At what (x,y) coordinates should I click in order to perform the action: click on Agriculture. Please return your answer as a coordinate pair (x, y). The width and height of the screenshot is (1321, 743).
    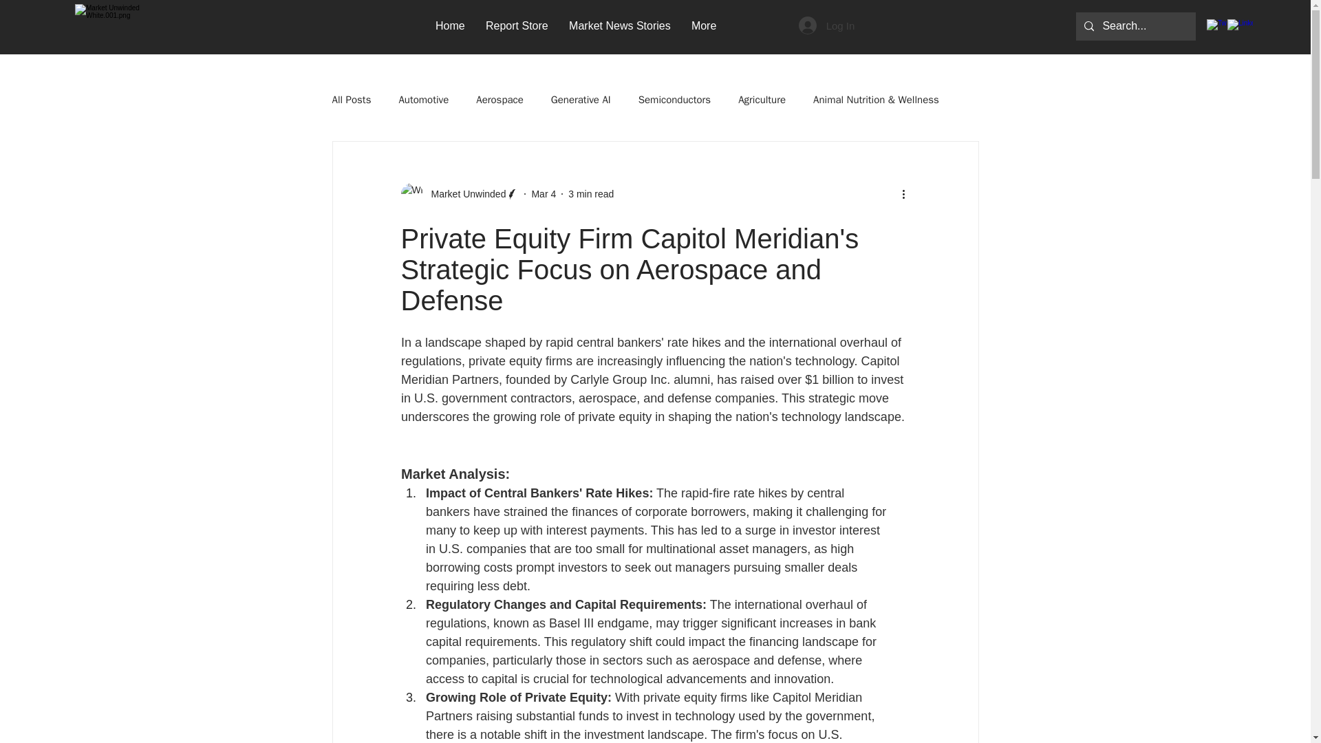
    Looking at the image, I should click on (762, 100).